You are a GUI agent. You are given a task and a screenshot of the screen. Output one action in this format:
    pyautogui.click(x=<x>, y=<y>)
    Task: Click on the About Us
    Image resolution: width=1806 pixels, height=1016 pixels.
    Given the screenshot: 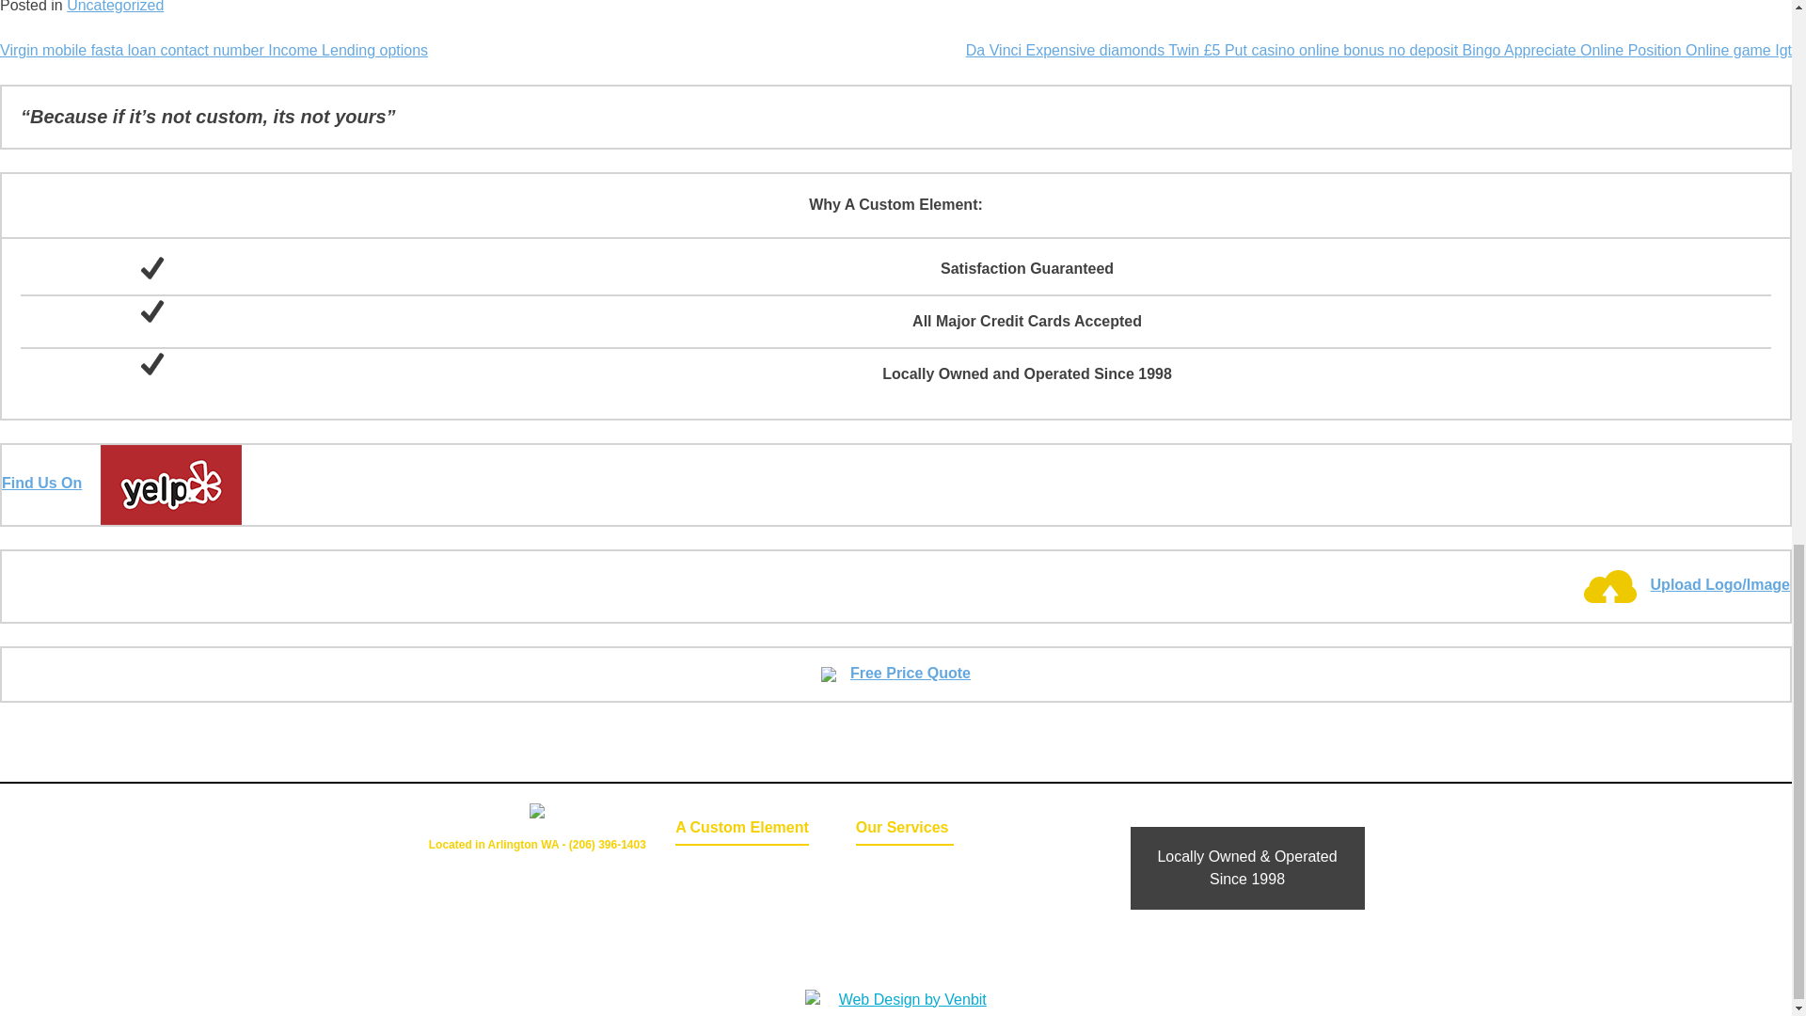 What is the action you would take?
    pyautogui.click(x=717, y=920)
    